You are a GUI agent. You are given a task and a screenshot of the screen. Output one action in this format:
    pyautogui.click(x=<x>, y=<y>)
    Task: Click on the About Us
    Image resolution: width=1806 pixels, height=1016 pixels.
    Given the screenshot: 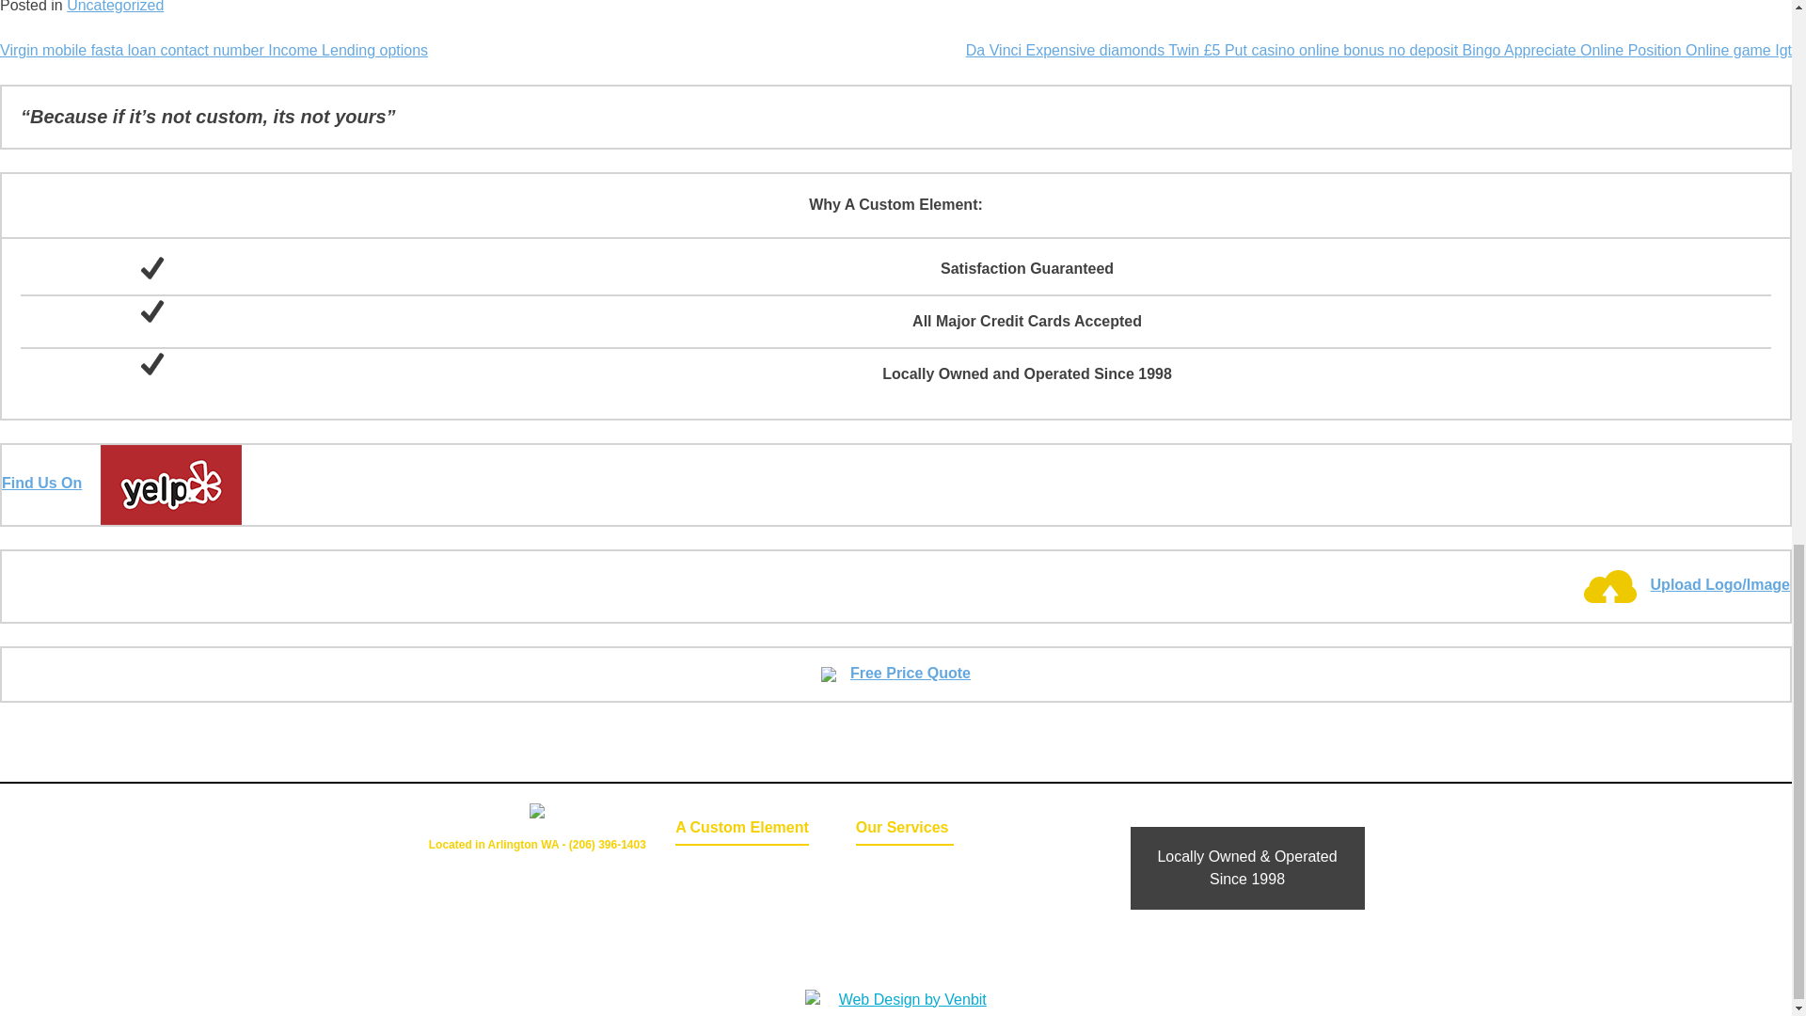 What is the action you would take?
    pyautogui.click(x=717, y=920)
    